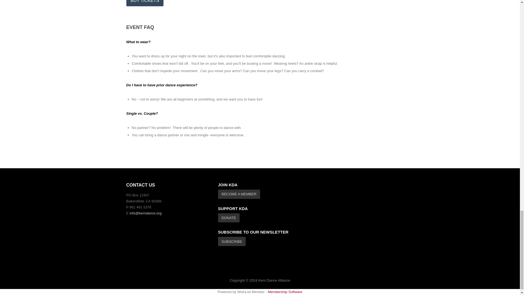 The image size is (524, 295). What do you see at coordinates (285, 292) in the screenshot?
I see `Membership Software` at bounding box center [285, 292].